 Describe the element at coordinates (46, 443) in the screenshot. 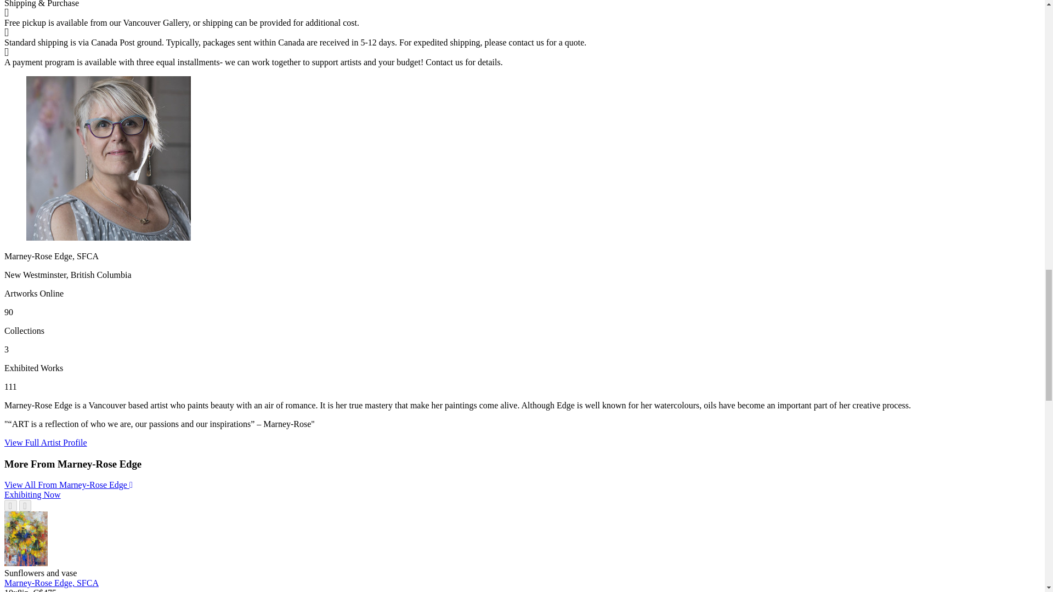

I see `View Full Artist Profile` at that location.